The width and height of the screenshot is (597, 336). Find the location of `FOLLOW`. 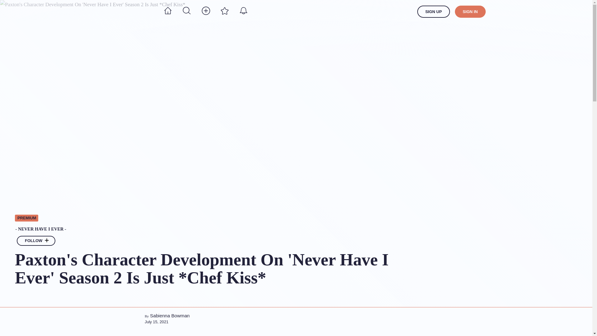

FOLLOW is located at coordinates (36, 241).